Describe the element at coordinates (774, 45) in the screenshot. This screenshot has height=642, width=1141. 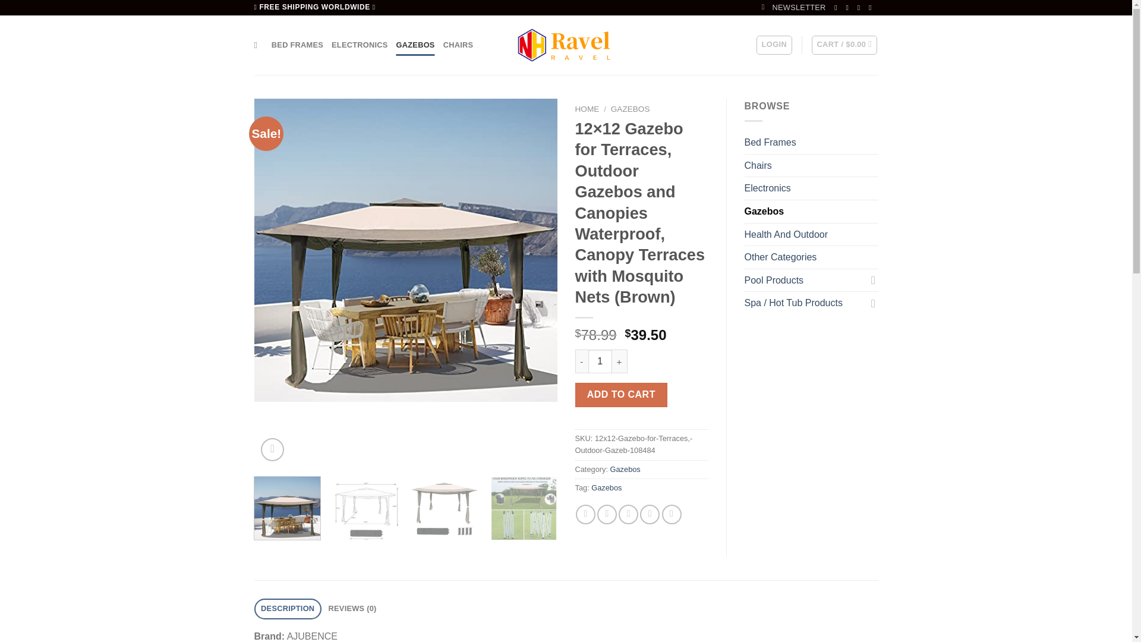
I see `LOGIN` at that location.